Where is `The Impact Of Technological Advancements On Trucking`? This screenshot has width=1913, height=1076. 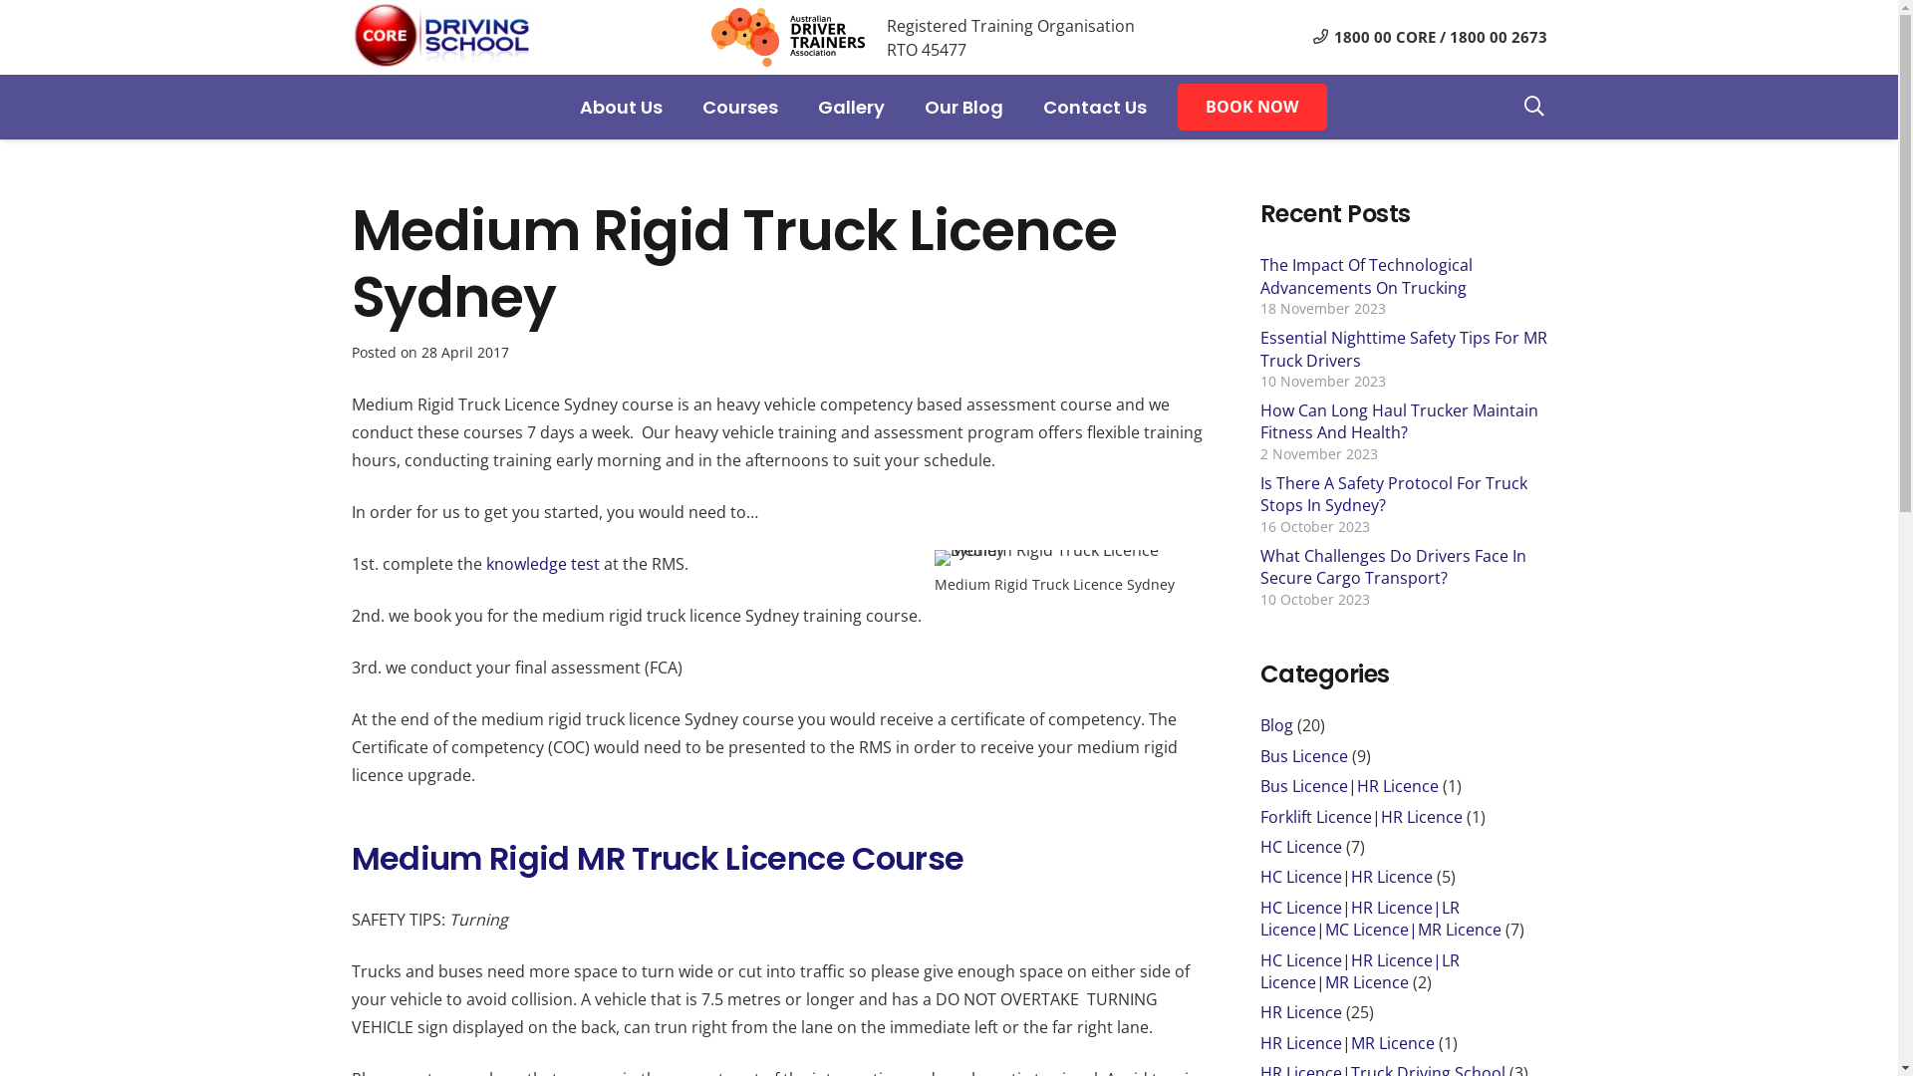
The Impact Of Technological Advancements On Trucking is located at coordinates (1365, 276).